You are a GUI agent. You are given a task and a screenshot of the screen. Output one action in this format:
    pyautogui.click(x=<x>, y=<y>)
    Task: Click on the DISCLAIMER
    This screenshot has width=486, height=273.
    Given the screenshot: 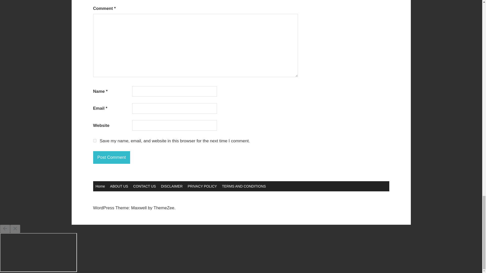 What is the action you would take?
    pyautogui.click(x=172, y=186)
    